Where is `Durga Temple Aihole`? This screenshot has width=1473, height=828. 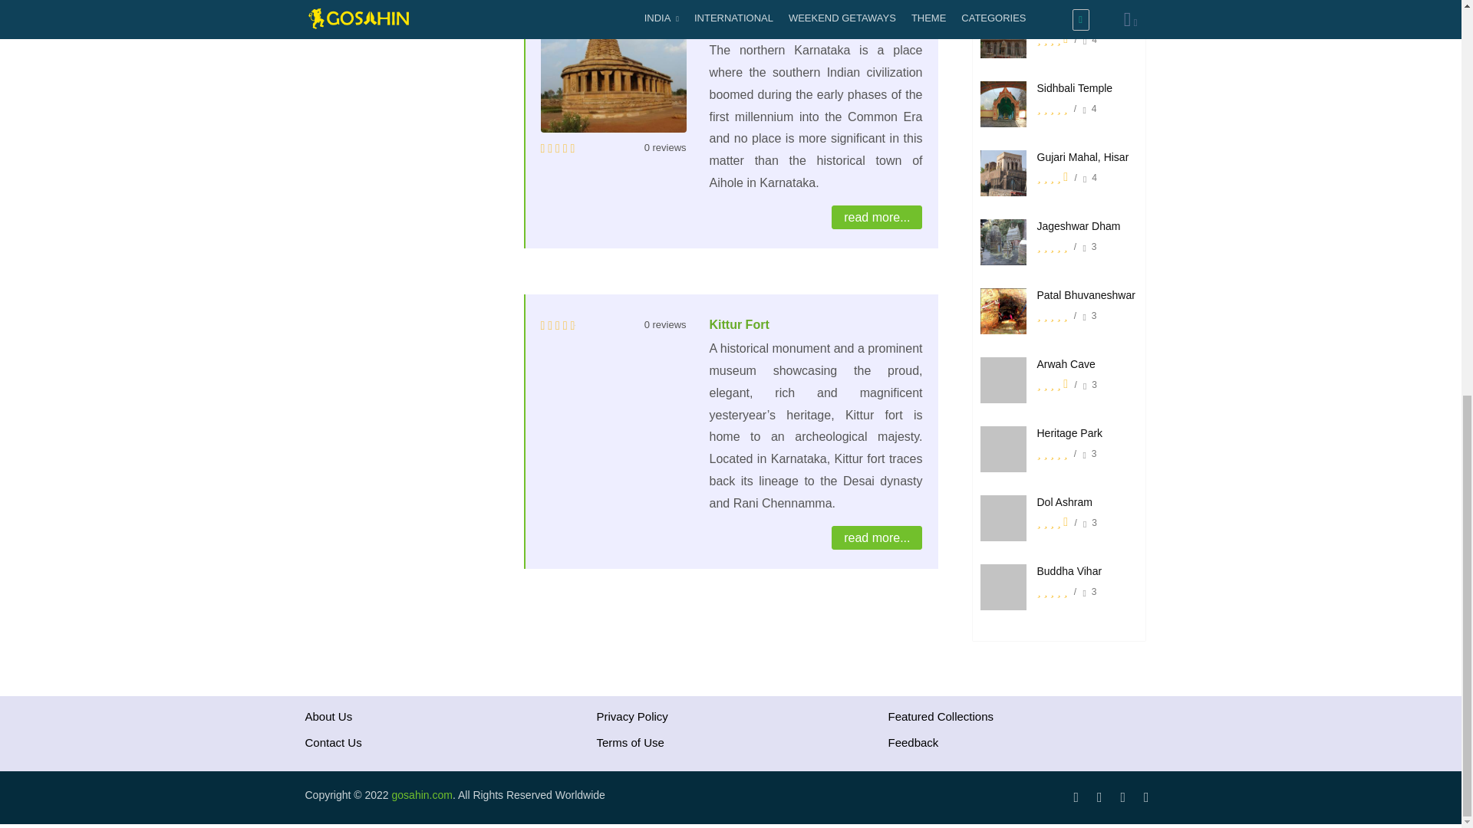 Durga Temple Aihole is located at coordinates (769, 26).